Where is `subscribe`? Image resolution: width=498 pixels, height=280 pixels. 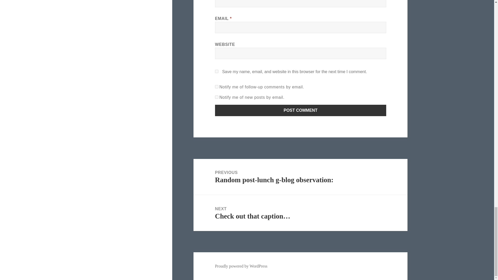
subscribe is located at coordinates (217, 97).